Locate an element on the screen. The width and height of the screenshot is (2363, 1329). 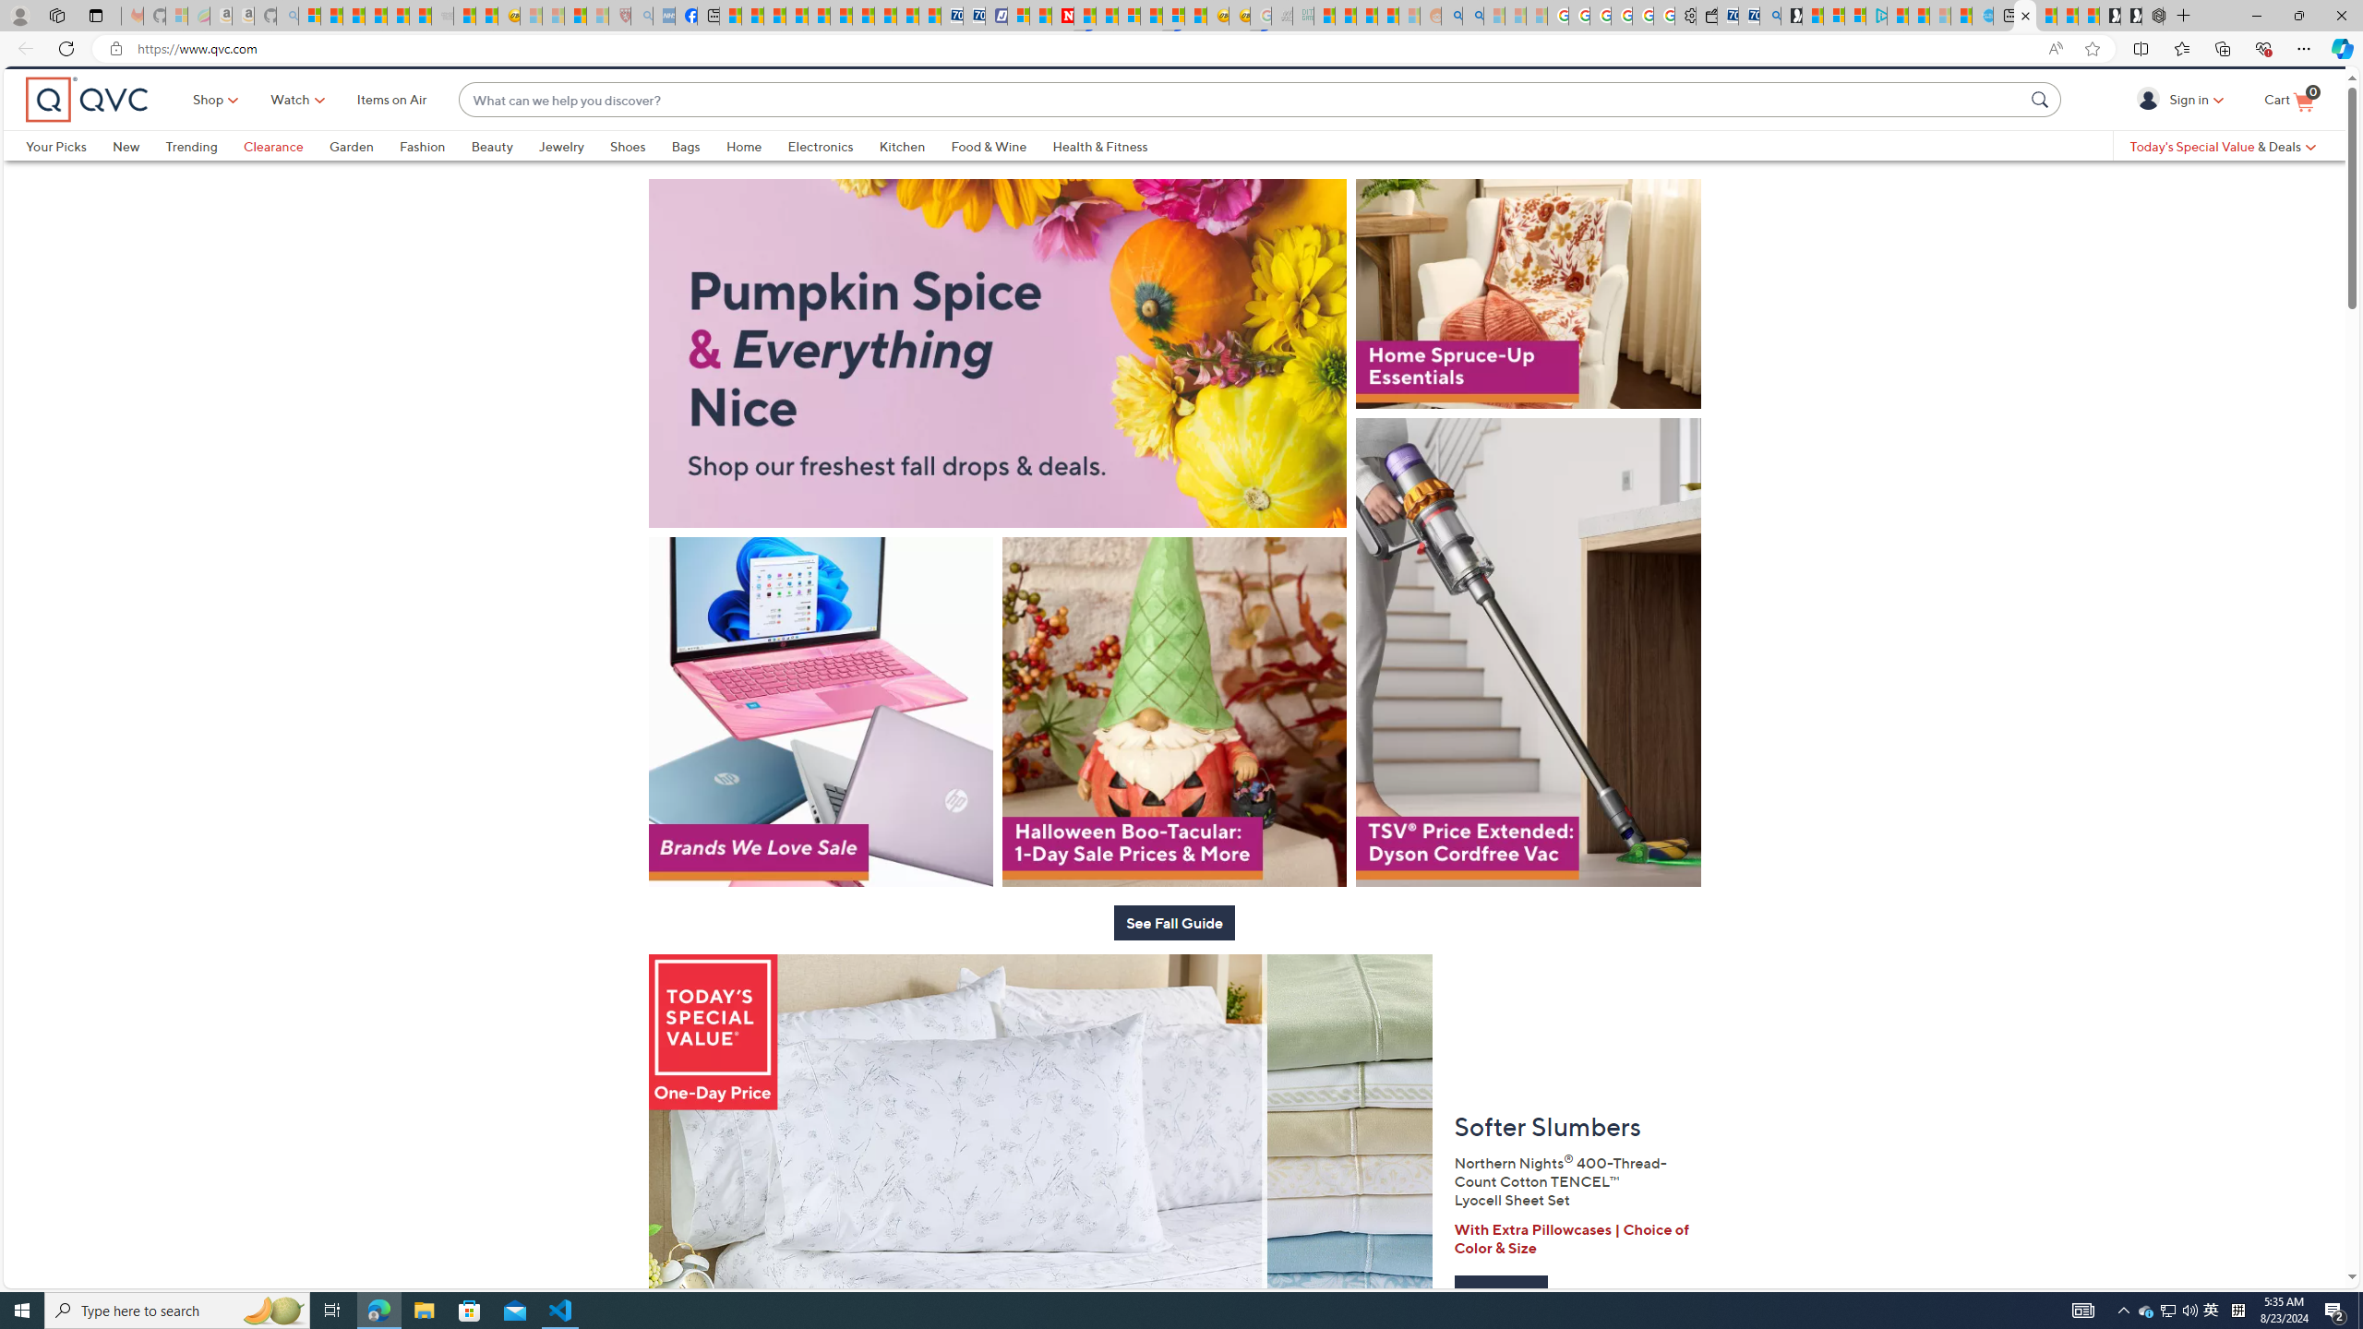
14 Common Myths Debunked By Scientific Facts is located at coordinates (1108, 16).